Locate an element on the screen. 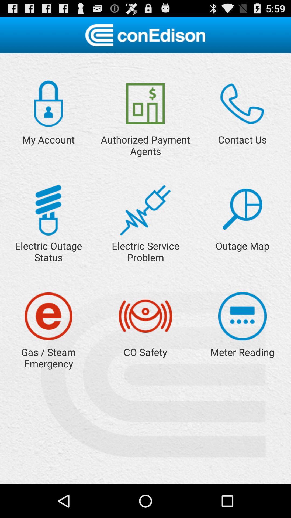 This screenshot has height=518, width=291. gas/ steam emergency is located at coordinates (48, 316).